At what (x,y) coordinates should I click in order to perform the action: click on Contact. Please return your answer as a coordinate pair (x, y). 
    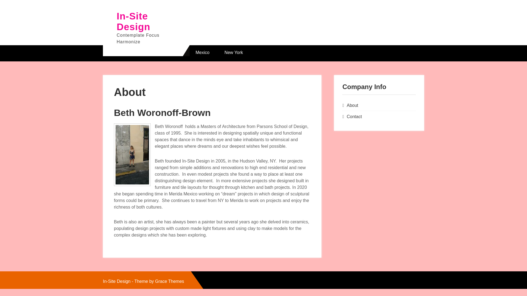
    Looking at the image, I should click on (354, 116).